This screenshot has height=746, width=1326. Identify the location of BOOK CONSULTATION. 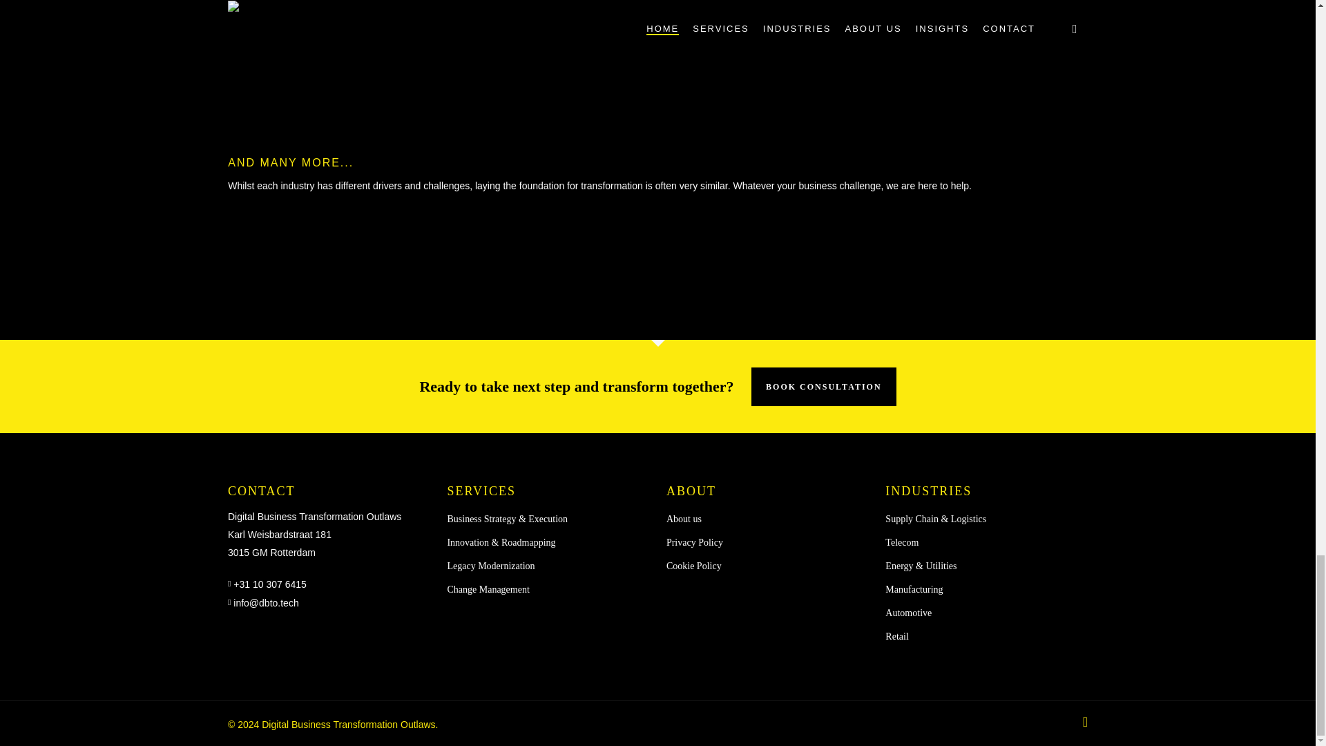
(823, 387).